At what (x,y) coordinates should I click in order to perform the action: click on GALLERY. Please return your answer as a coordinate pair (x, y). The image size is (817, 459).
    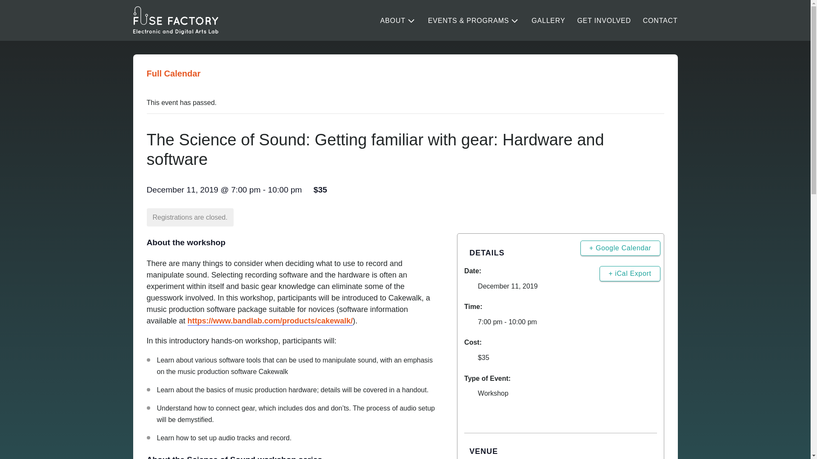
    Looking at the image, I should click on (548, 21).